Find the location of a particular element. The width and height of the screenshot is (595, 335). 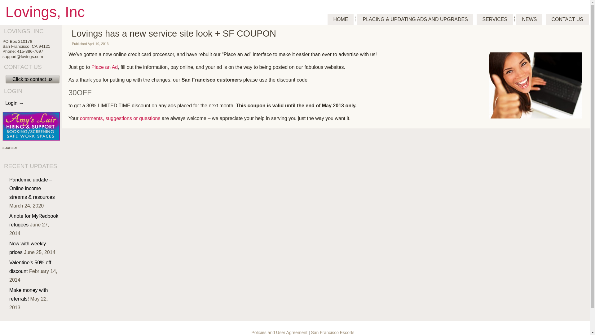

HOME is located at coordinates (340, 19).